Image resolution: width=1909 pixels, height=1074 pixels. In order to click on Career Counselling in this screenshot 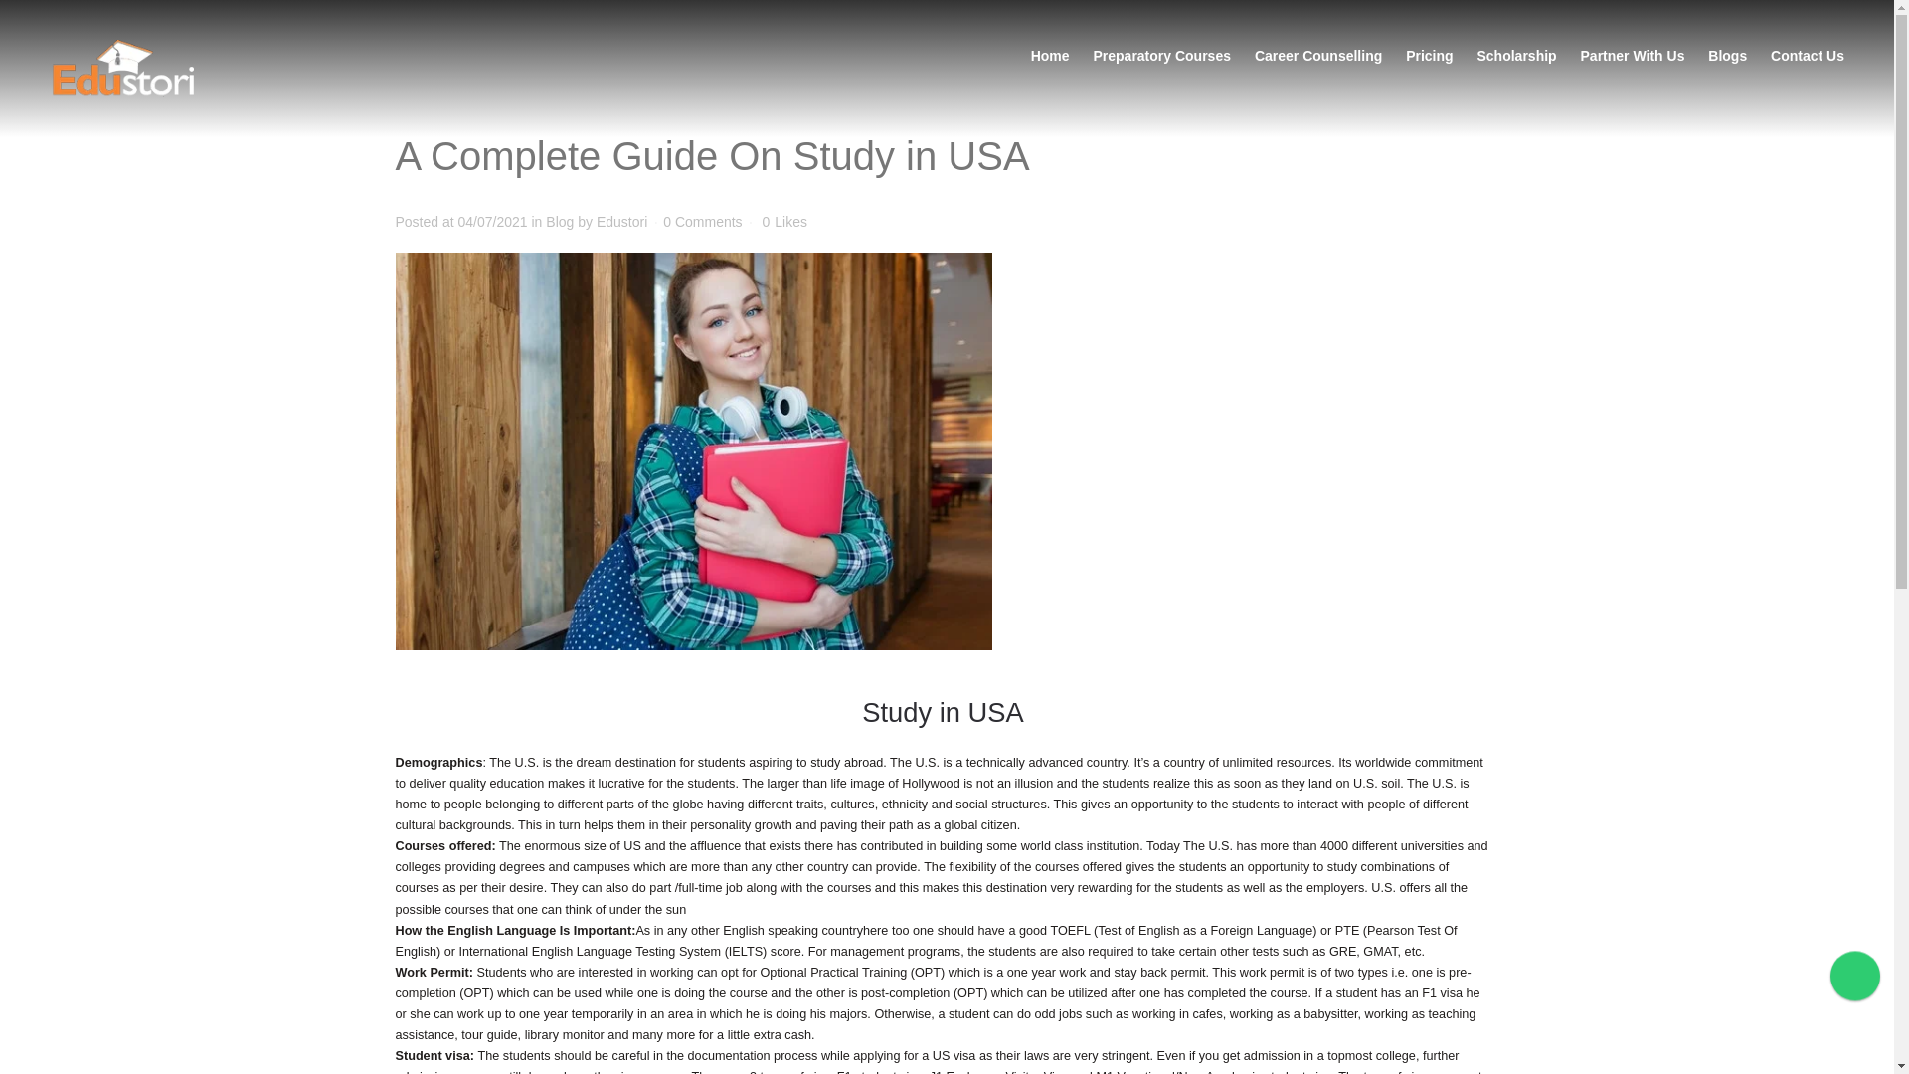, I will do `click(1318, 56)`.